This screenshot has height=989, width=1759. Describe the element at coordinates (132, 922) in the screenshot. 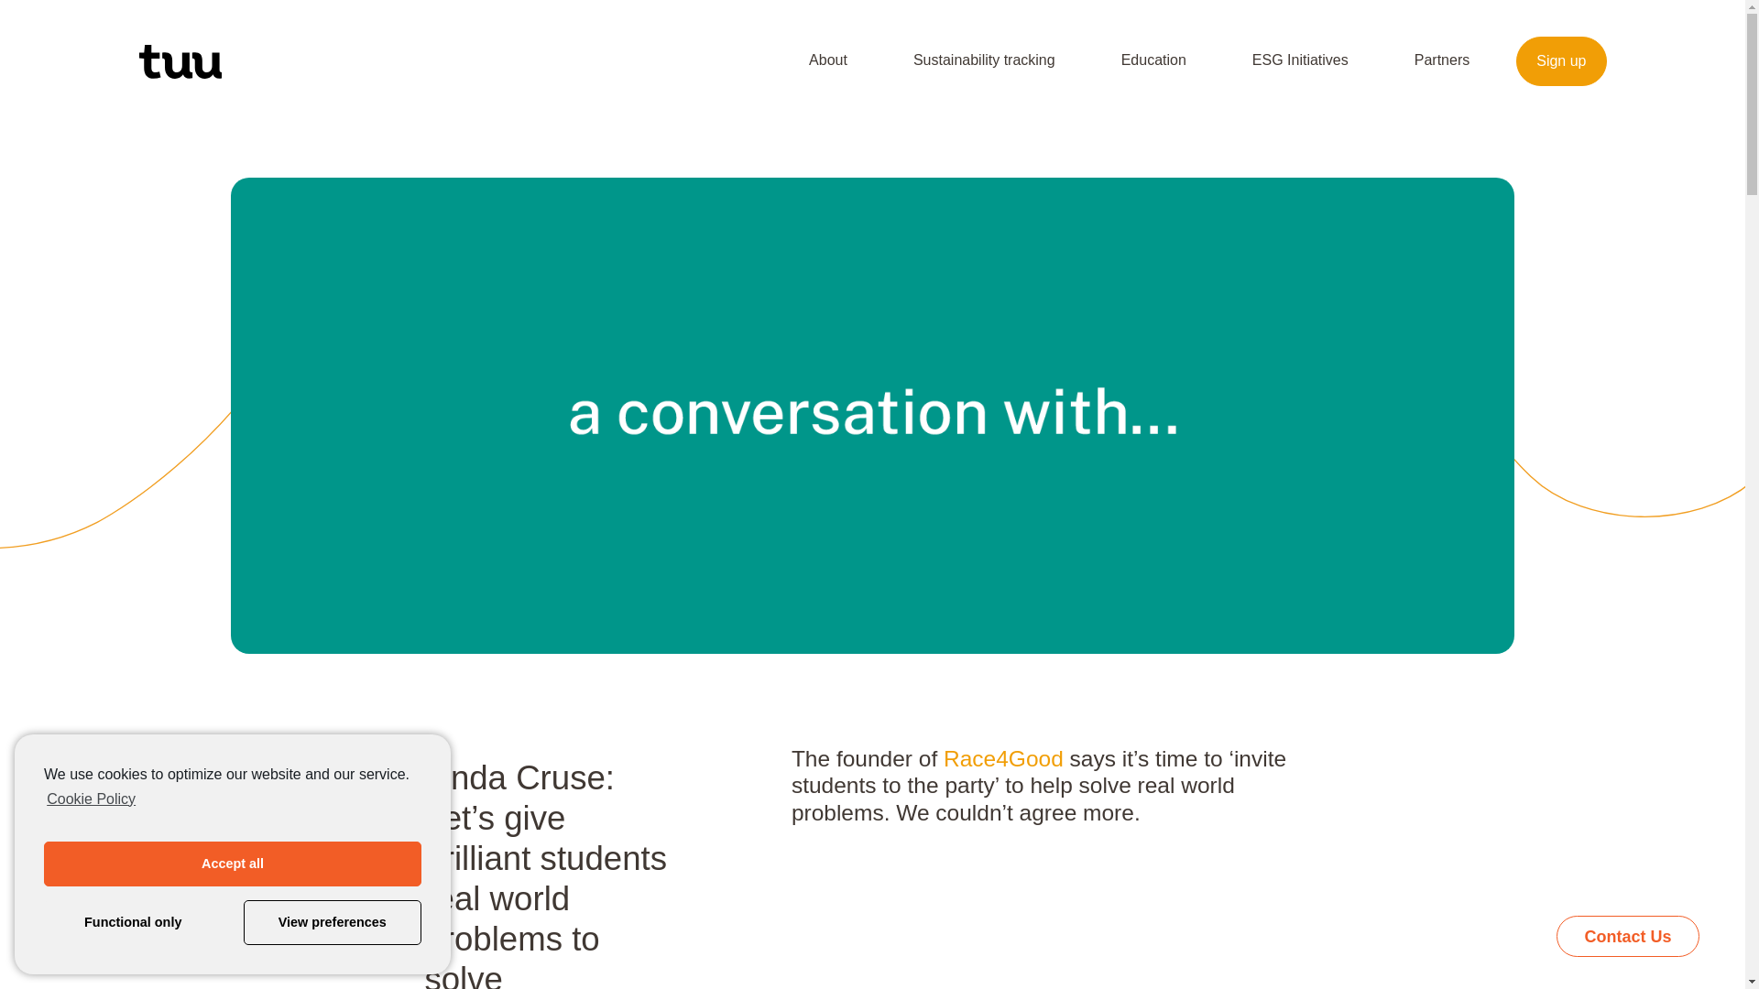

I see `Functional only` at that location.